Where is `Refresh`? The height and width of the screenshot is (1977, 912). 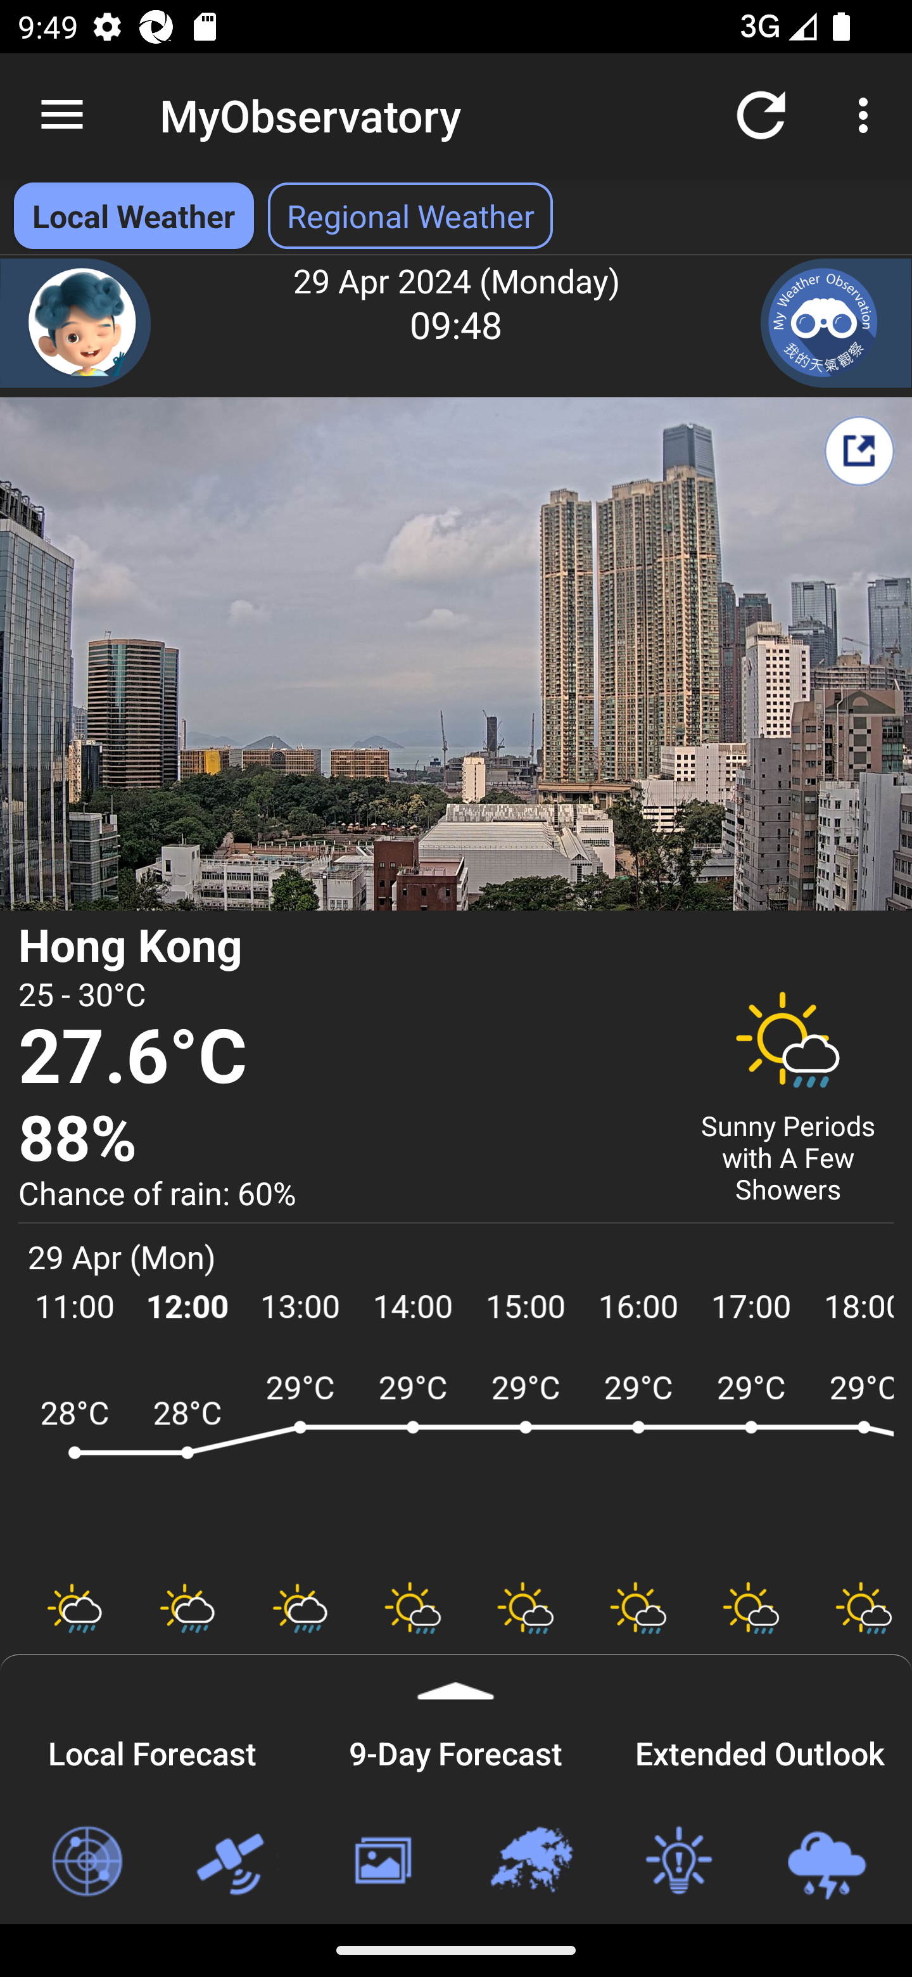 Refresh is located at coordinates (761, 114).